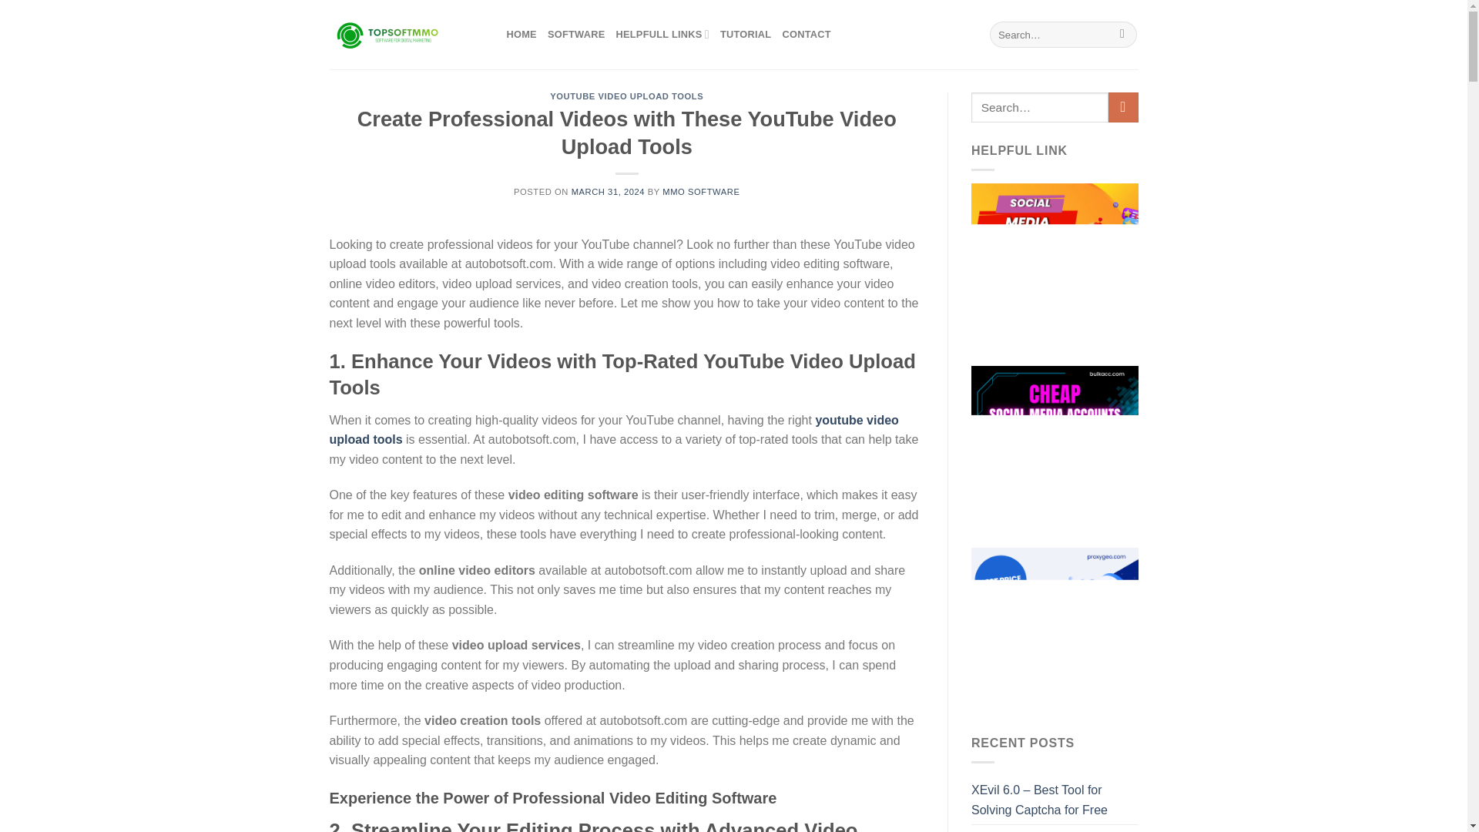  I want to click on MMO SOFTWARE, so click(701, 191).